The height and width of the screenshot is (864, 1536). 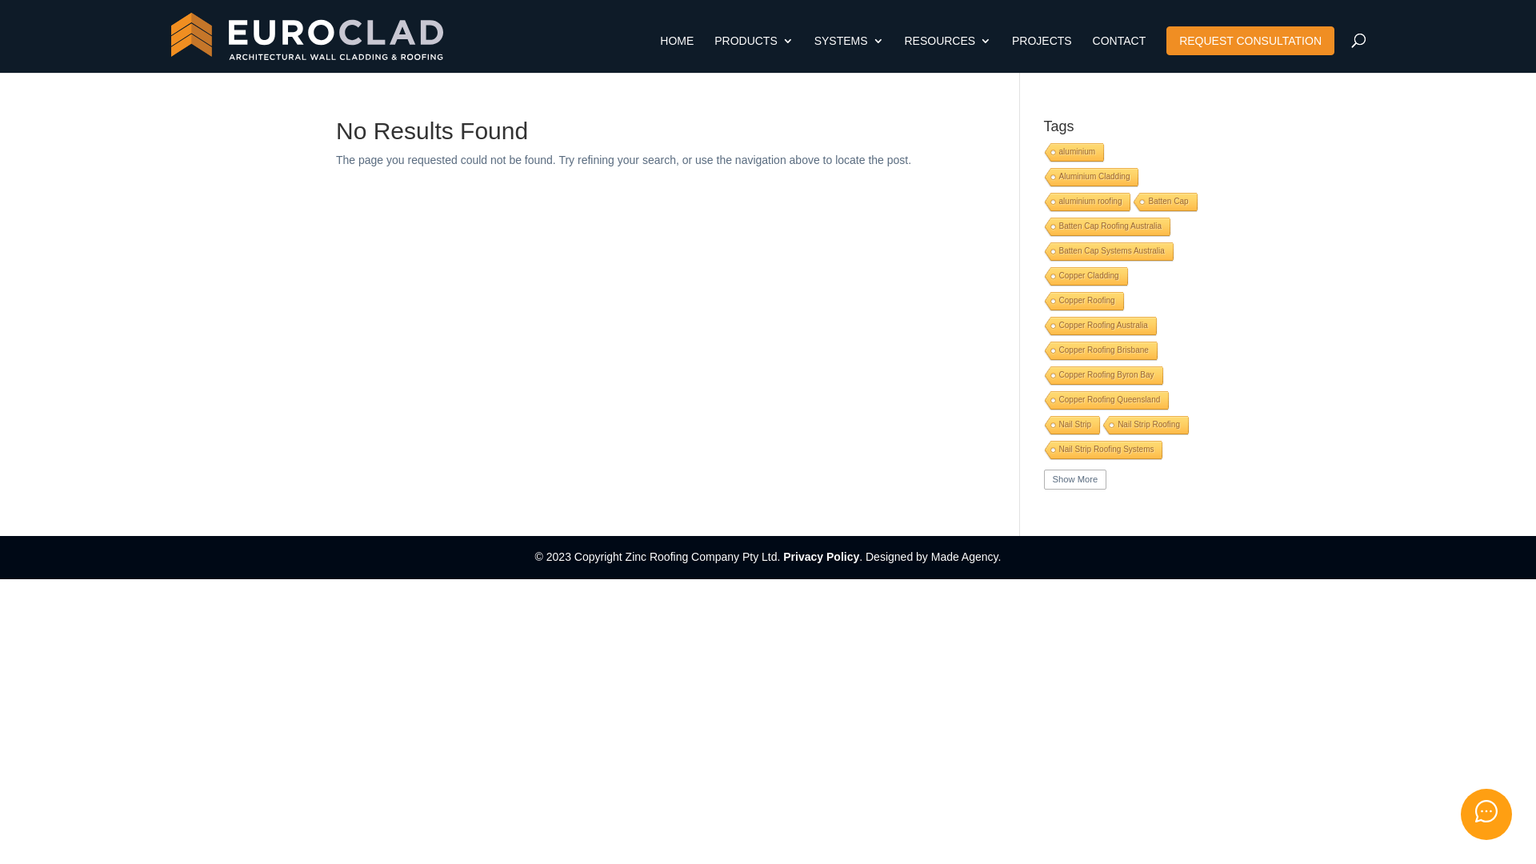 What do you see at coordinates (754, 54) in the screenshot?
I see `PRODUCTS` at bounding box center [754, 54].